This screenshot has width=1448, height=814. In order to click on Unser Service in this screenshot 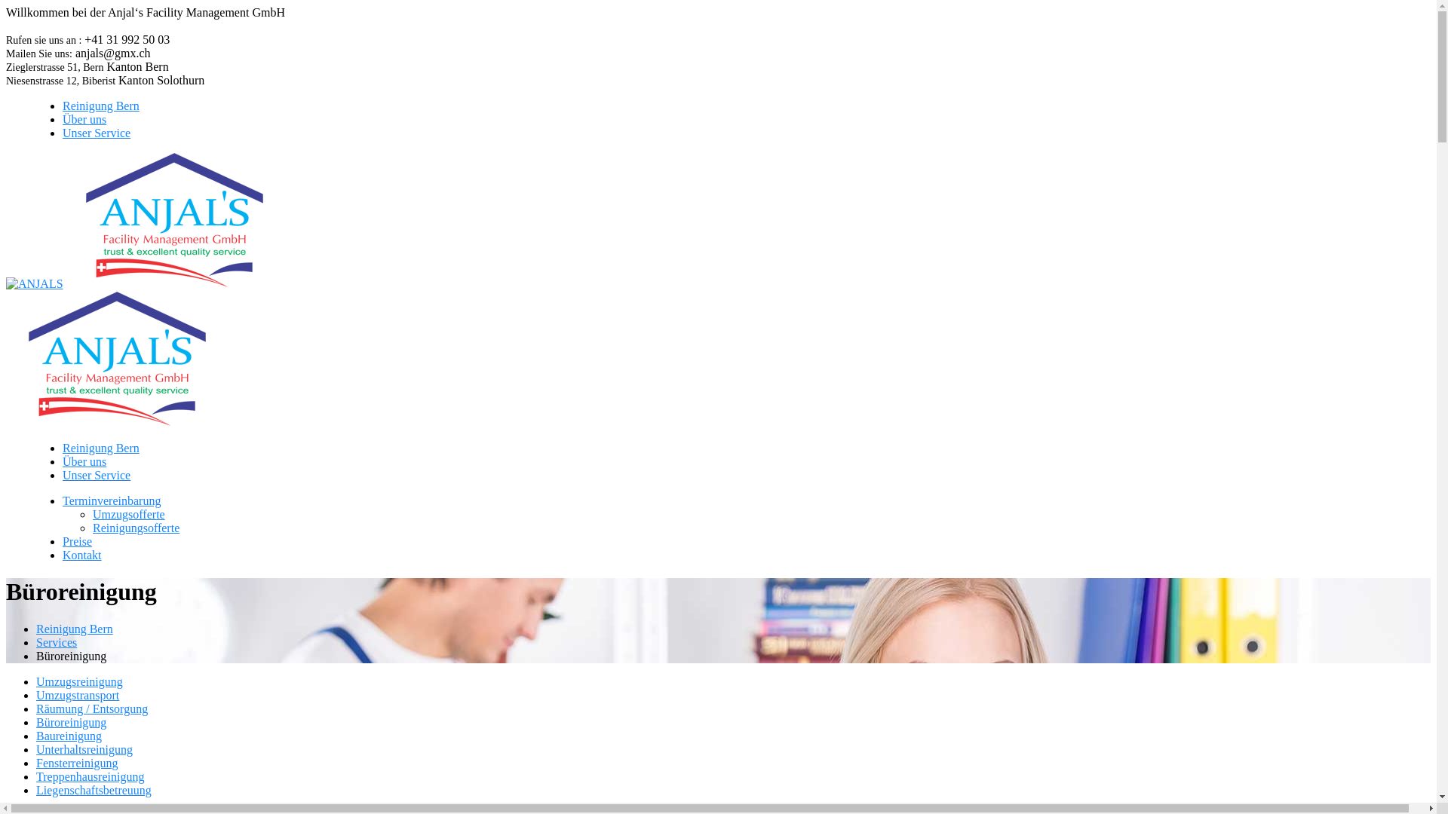, I will do `click(97, 475)`.